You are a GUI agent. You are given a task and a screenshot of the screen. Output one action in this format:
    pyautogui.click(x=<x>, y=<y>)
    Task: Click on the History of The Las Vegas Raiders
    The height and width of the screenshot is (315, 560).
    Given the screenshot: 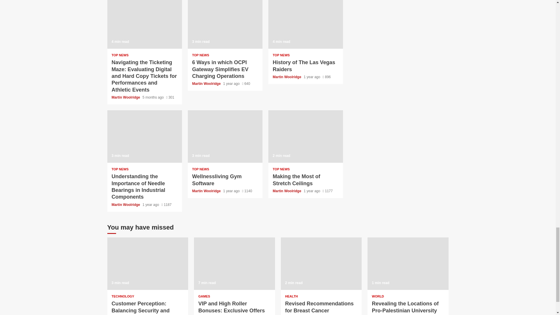 What is the action you would take?
    pyautogui.click(x=305, y=24)
    